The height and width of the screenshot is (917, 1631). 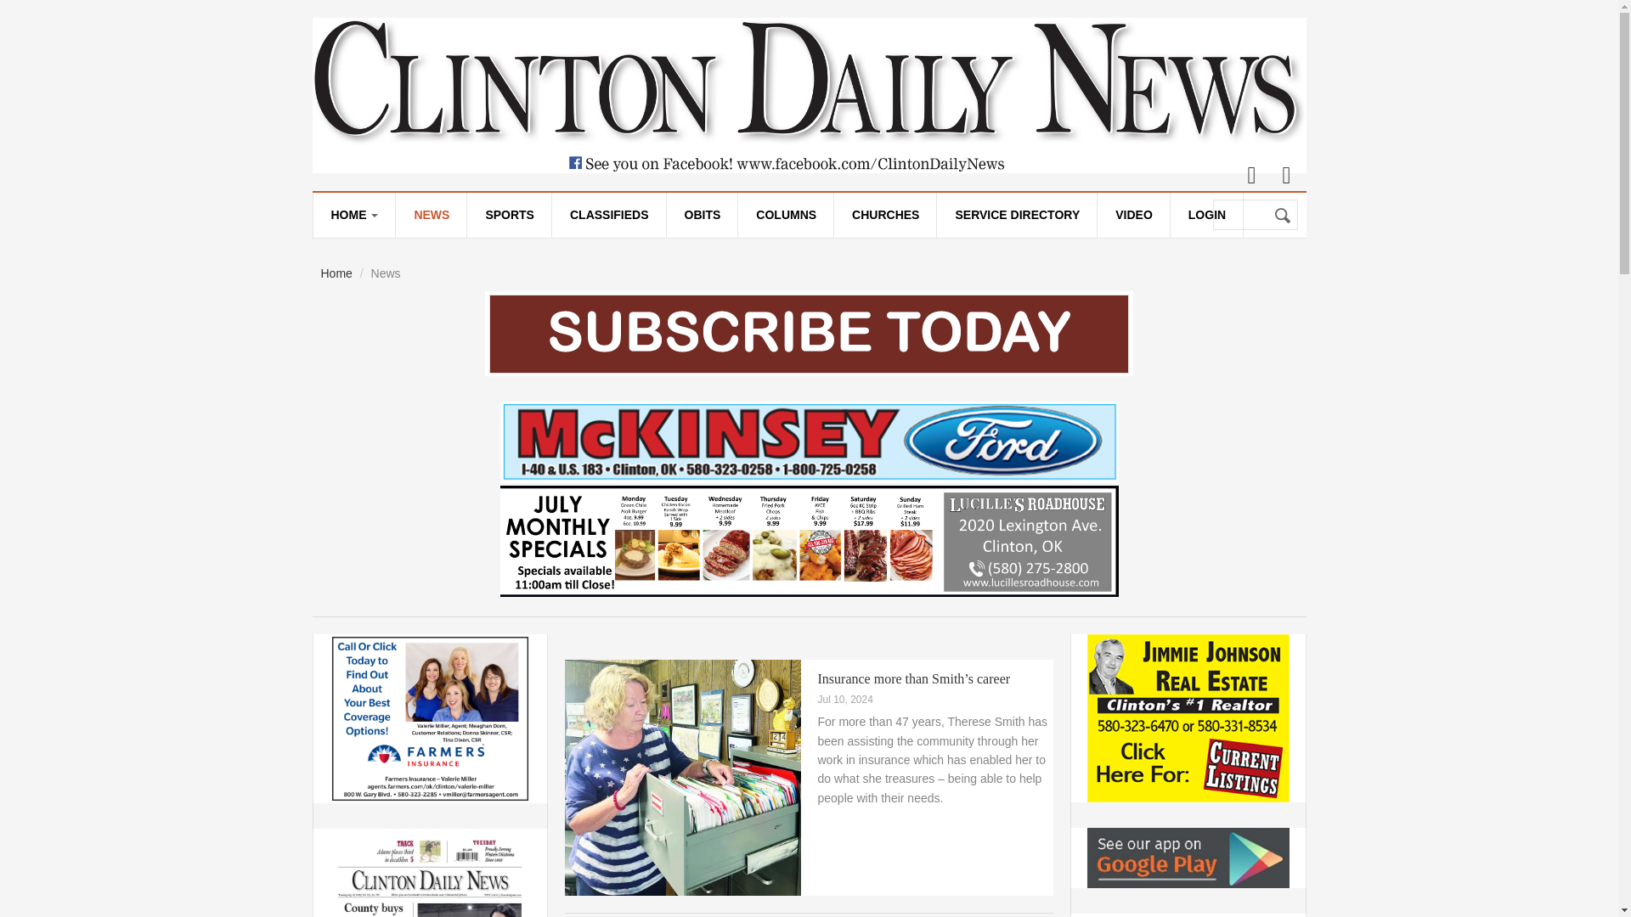 I want to click on Enter the terms you wish to search for., so click(x=1256, y=215).